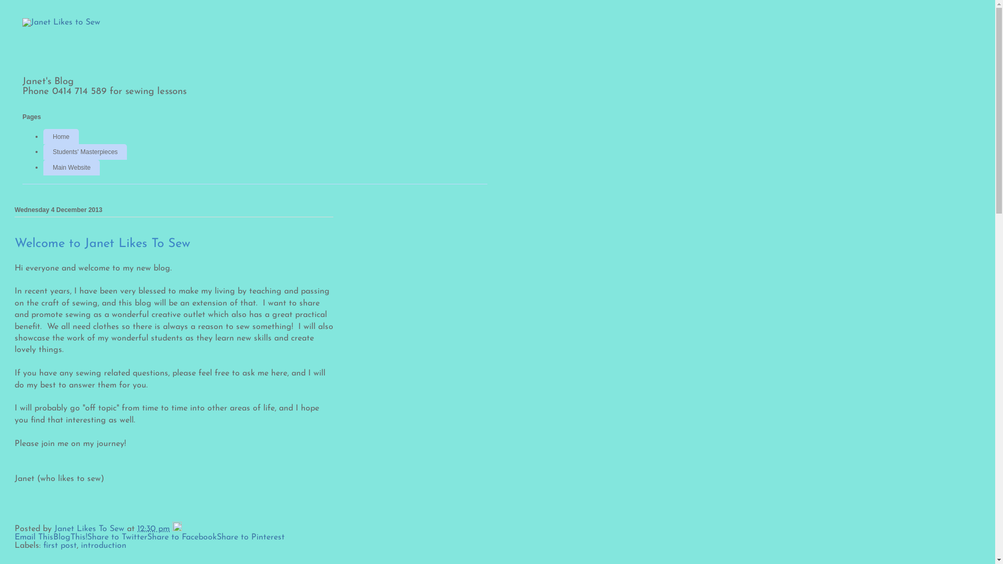  What do you see at coordinates (154, 529) in the screenshot?
I see `12:30 pm` at bounding box center [154, 529].